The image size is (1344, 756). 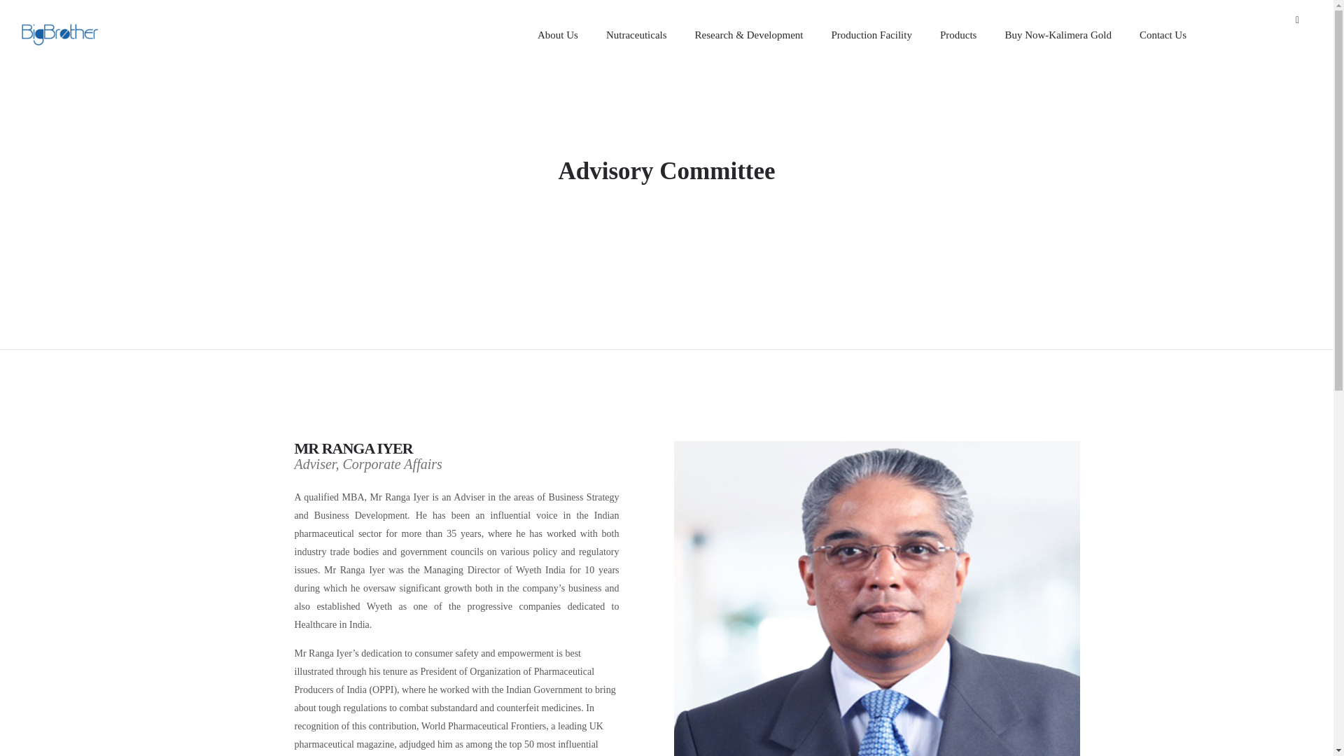 What do you see at coordinates (558, 35) in the screenshot?
I see `About Us` at bounding box center [558, 35].